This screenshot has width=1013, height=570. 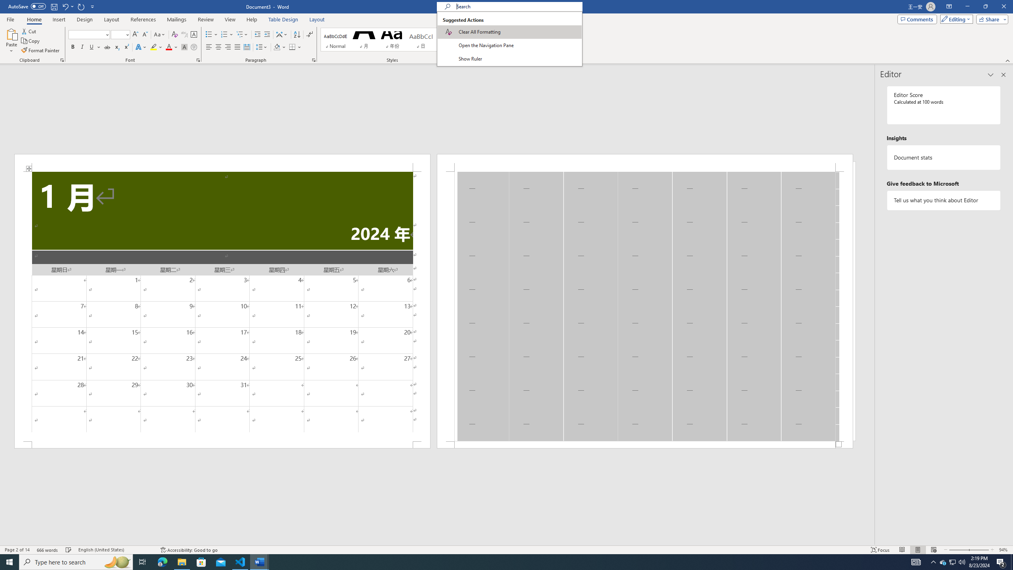 I want to click on Find, so click(x=488, y=31).